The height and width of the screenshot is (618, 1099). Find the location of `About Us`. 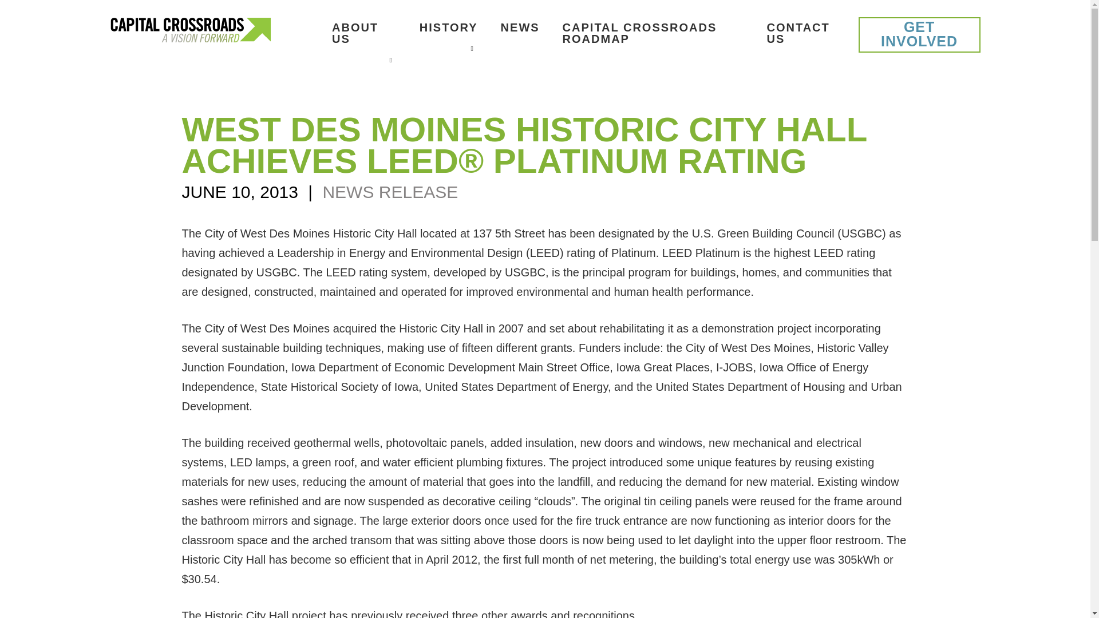

About Us is located at coordinates (364, 33).